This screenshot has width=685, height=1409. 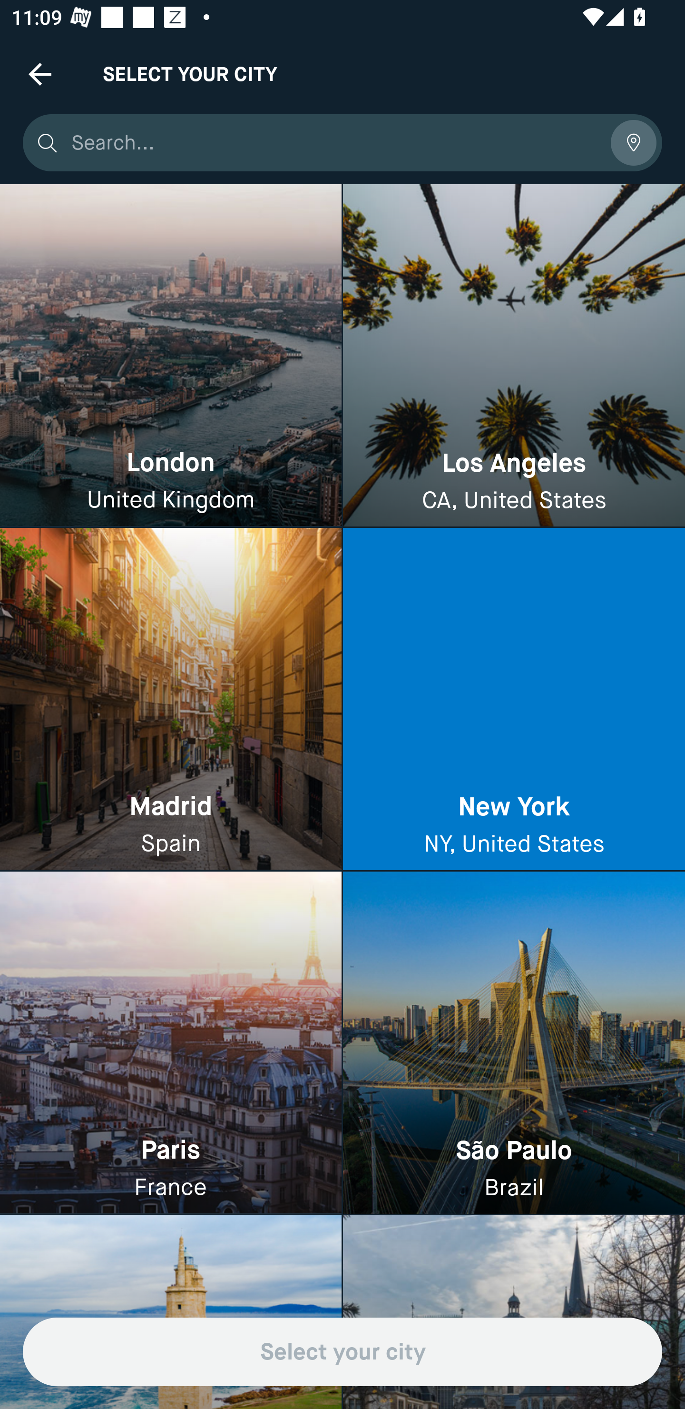 I want to click on São Paulo Brazil, so click(x=514, y=1042).